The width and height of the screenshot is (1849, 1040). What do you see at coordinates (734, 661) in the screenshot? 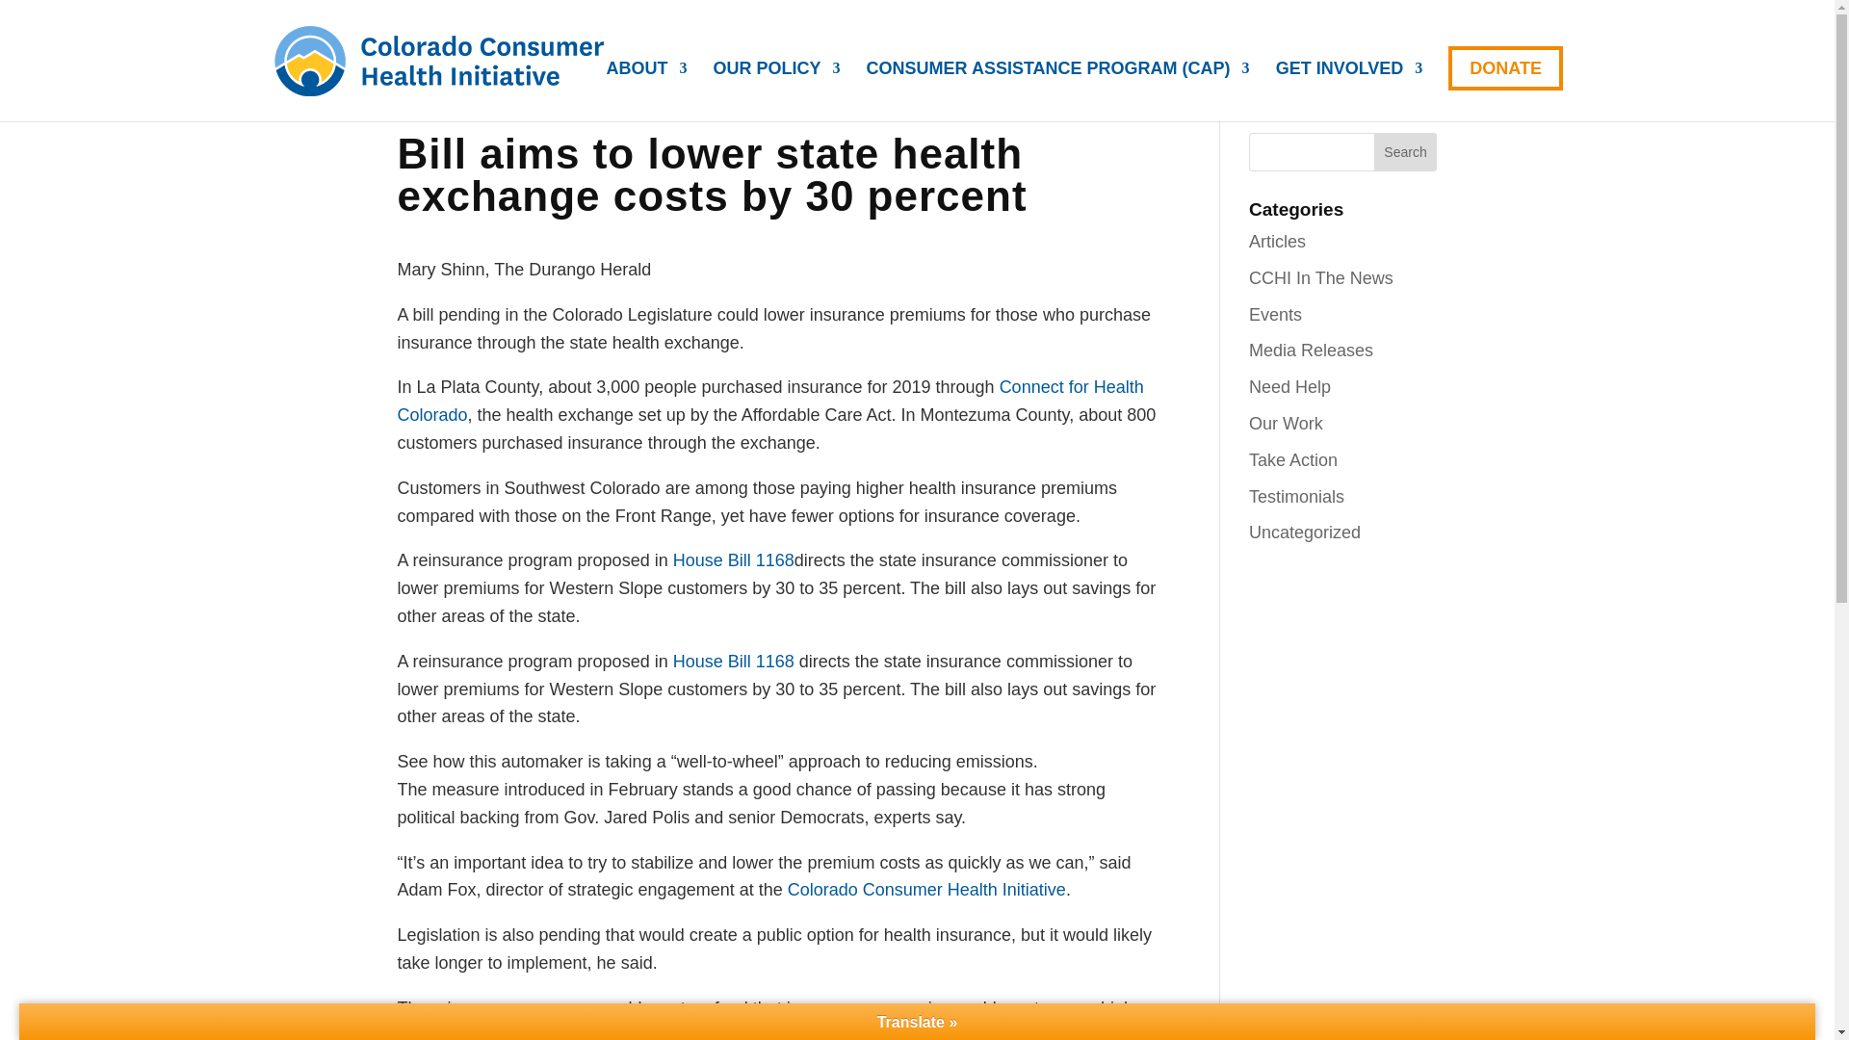
I see `House Bill 1168` at bounding box center [734, 661].